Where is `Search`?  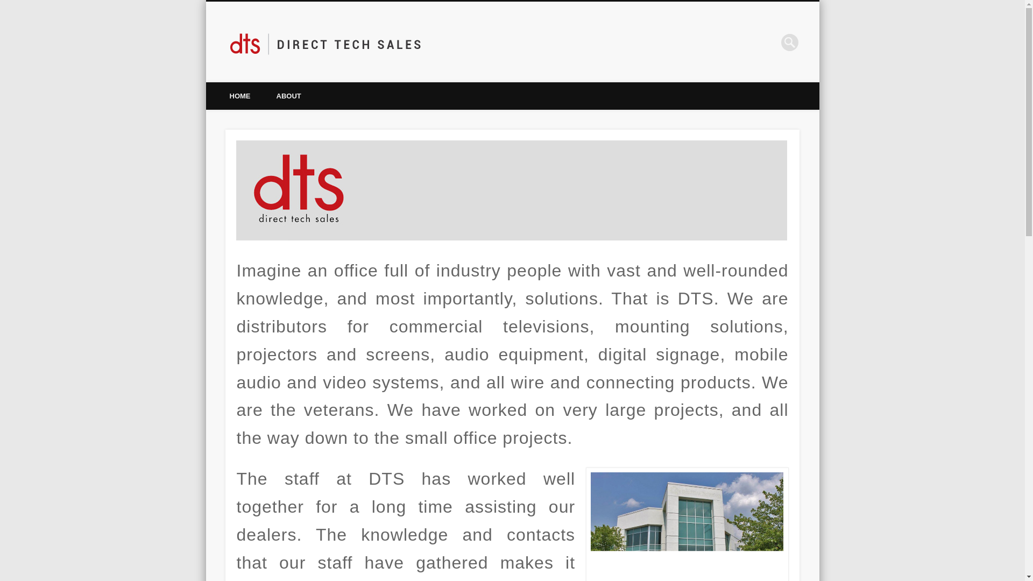
Search is located at coordinates (8, 5).